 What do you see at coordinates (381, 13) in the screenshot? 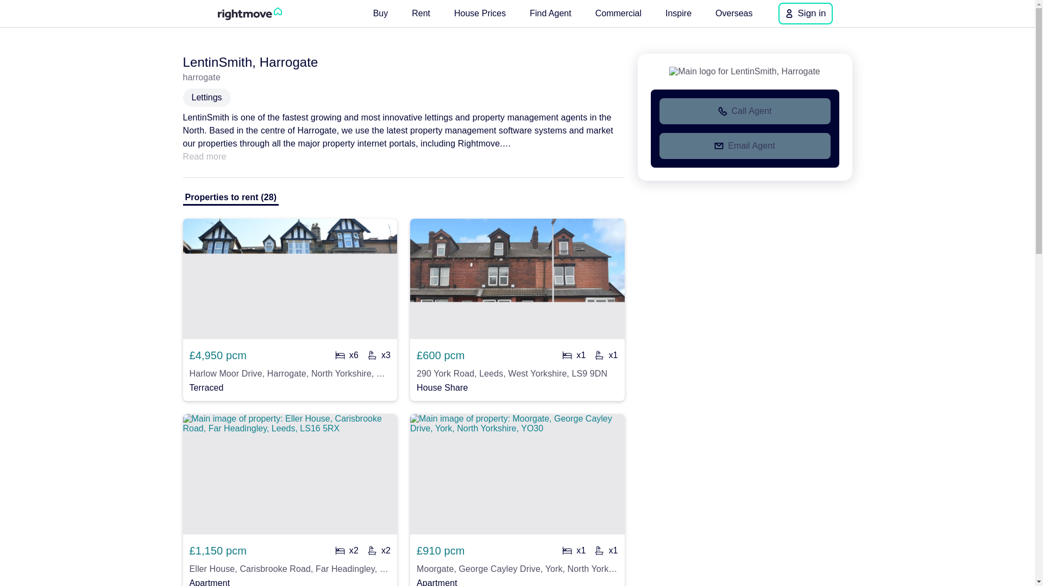
I see `Buy` at bounding box center [381, 13].